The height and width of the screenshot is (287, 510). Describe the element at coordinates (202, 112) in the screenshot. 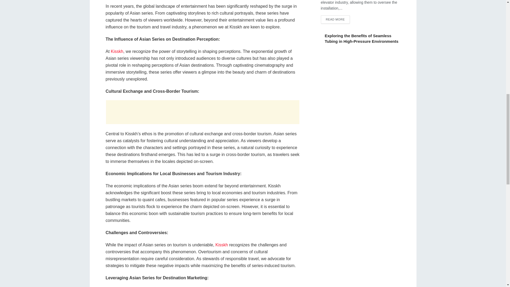

I see `Advertisement` at that location.